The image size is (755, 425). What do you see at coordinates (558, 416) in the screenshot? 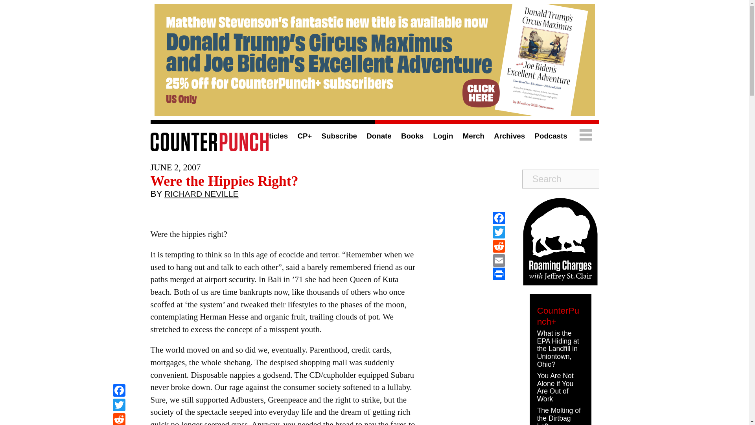
I see `The Molting of the Dirtbag Left` at bounding box center [558, 416].